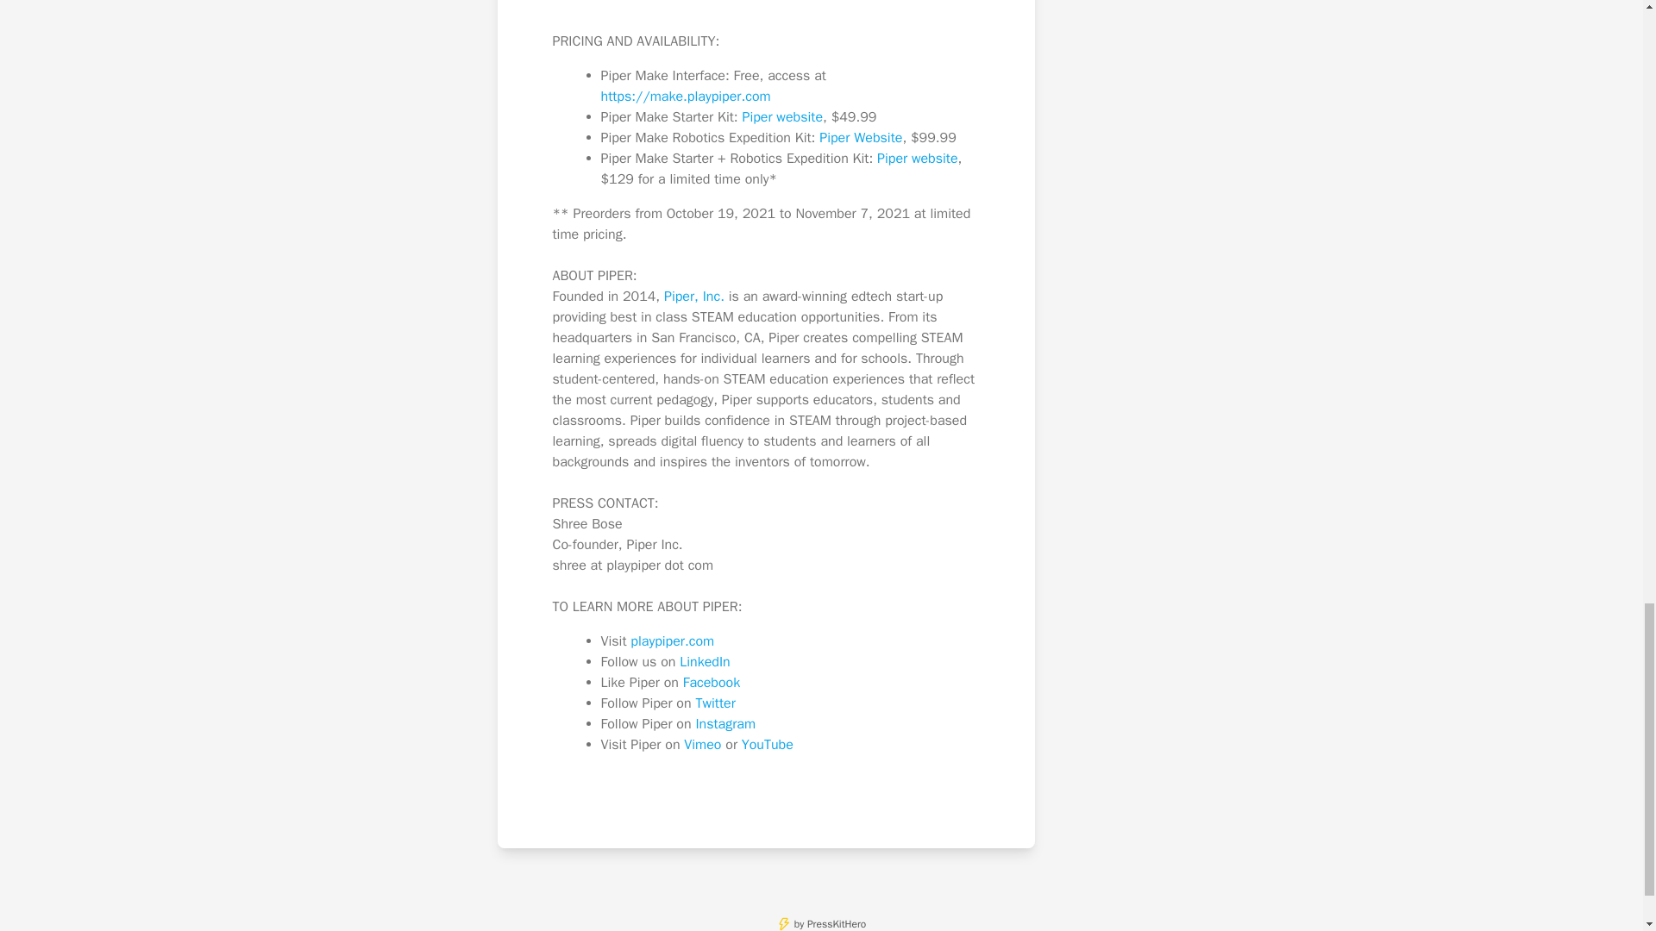 The image size is (1656, 931). What do you see at coordinates (918, 159) in the screenshot?
I see `Piper website` at bounding box center [918, 159].